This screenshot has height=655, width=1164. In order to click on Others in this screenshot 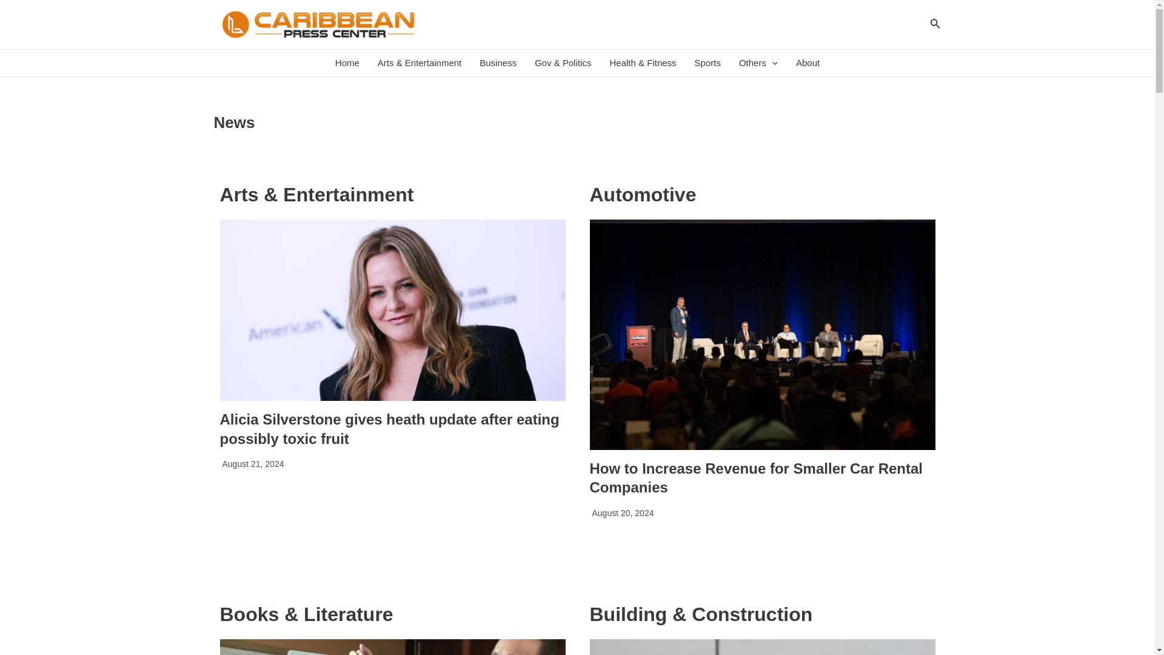, I will do `click(758, 63)`.